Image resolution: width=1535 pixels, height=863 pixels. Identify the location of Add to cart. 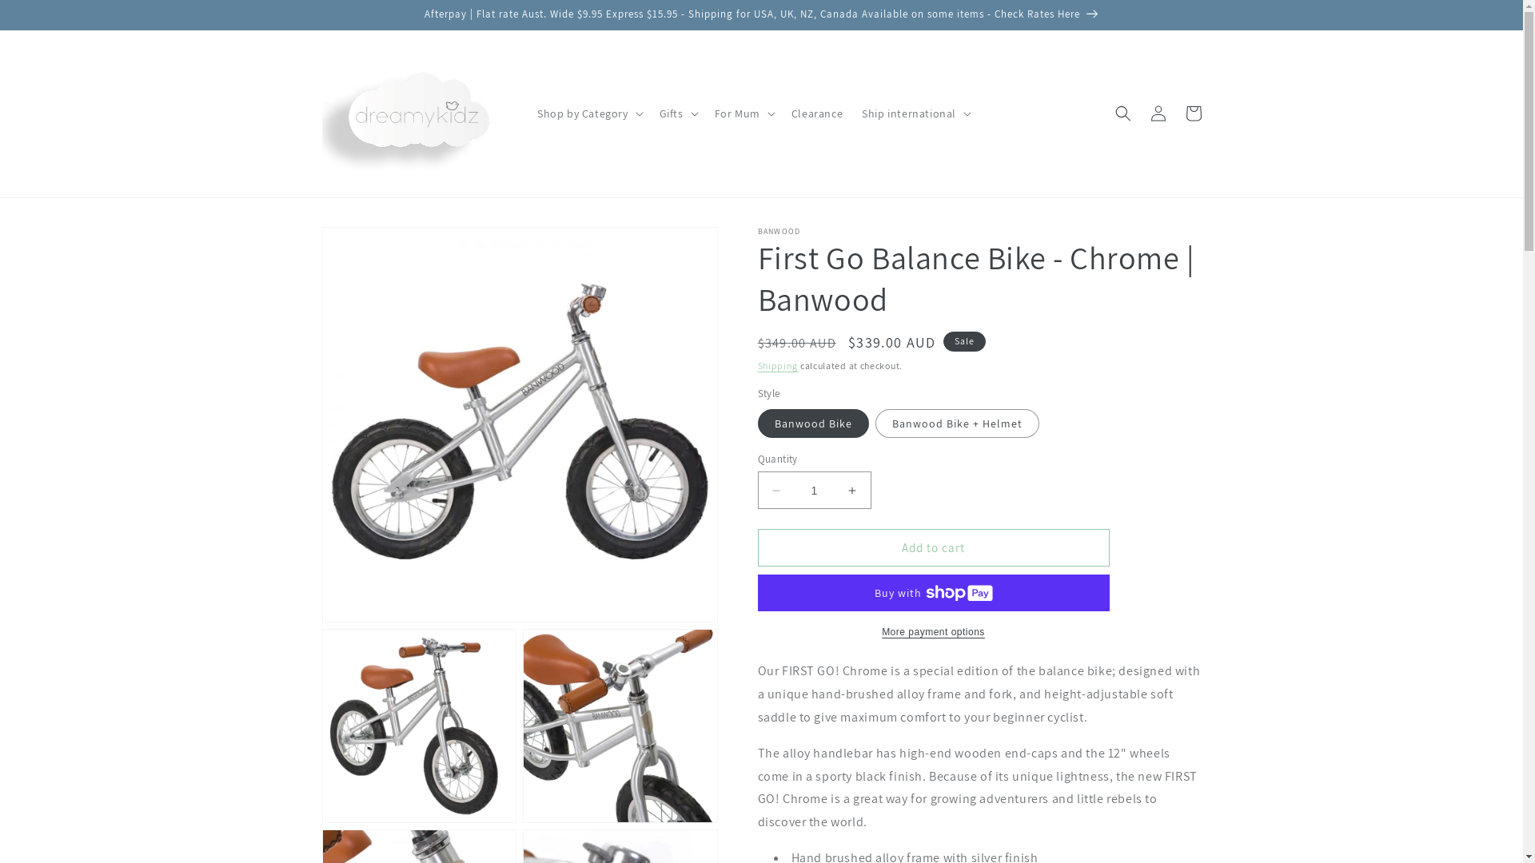
(934, 548).